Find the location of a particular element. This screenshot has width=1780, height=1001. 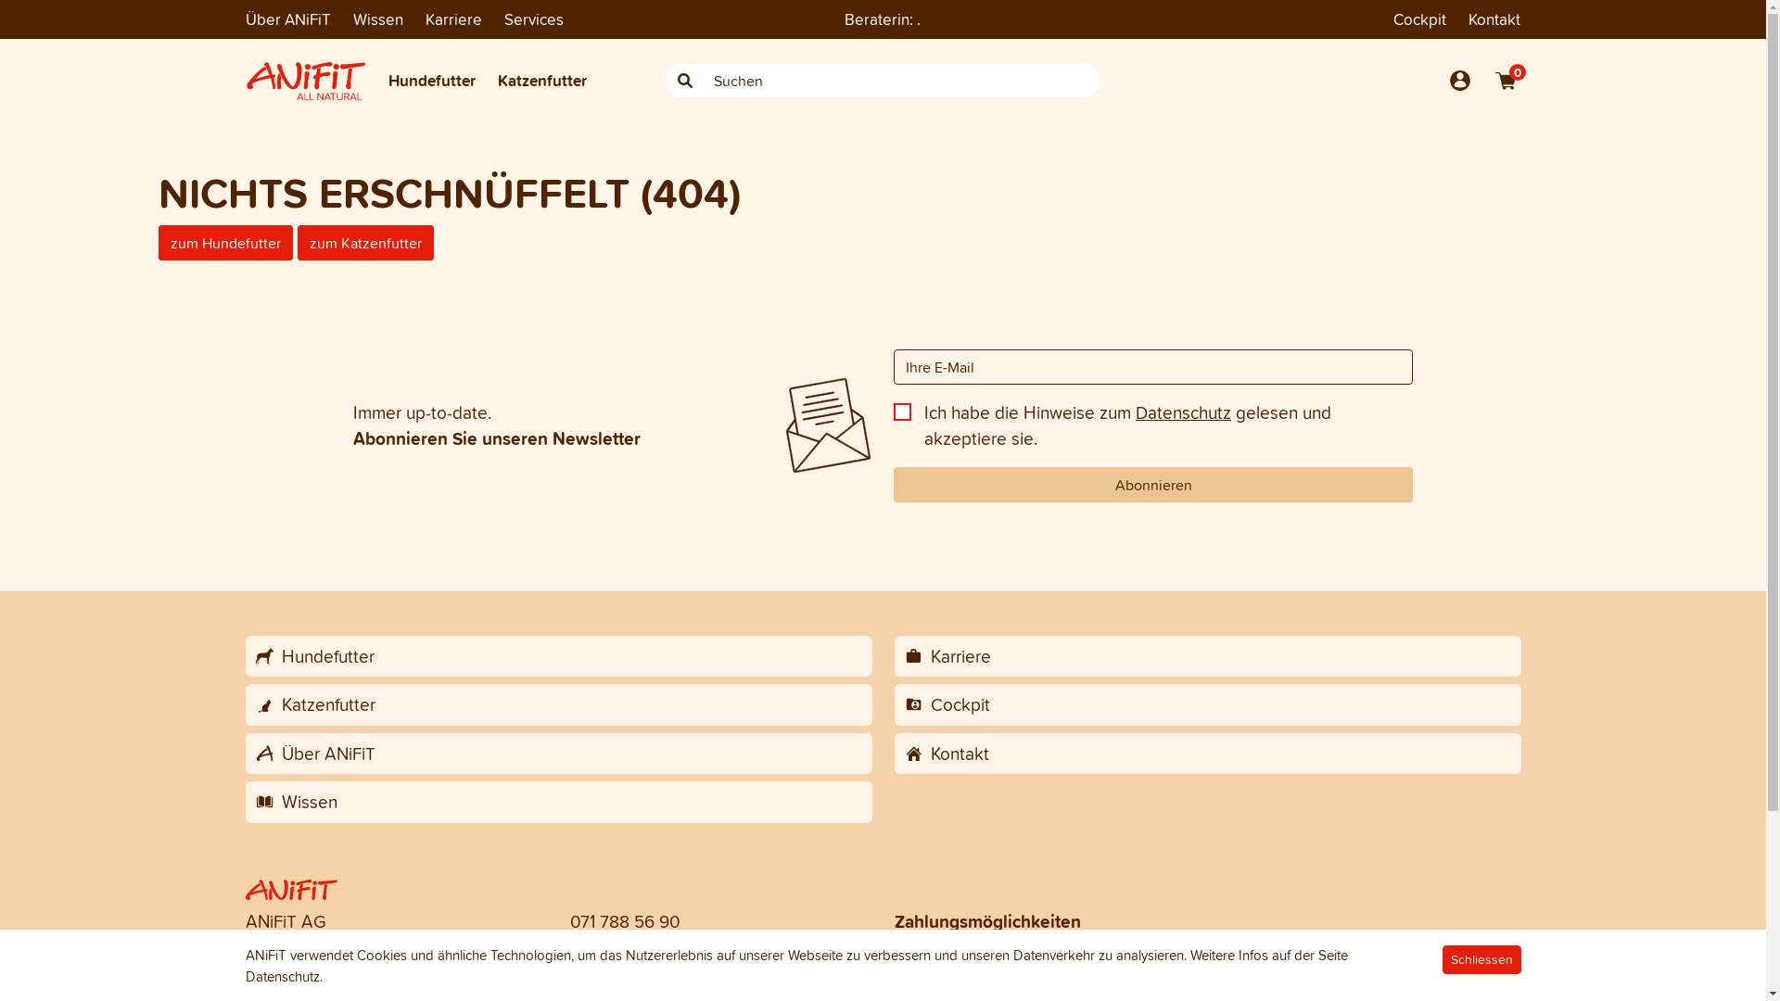

Hundefutter is located at coordinates (558, 656).